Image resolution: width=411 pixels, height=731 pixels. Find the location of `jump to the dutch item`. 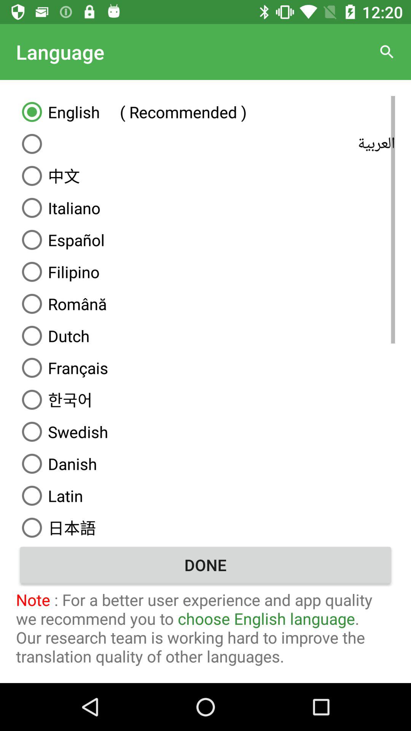

jump to the dutch item is located at coordinates (205, 336).